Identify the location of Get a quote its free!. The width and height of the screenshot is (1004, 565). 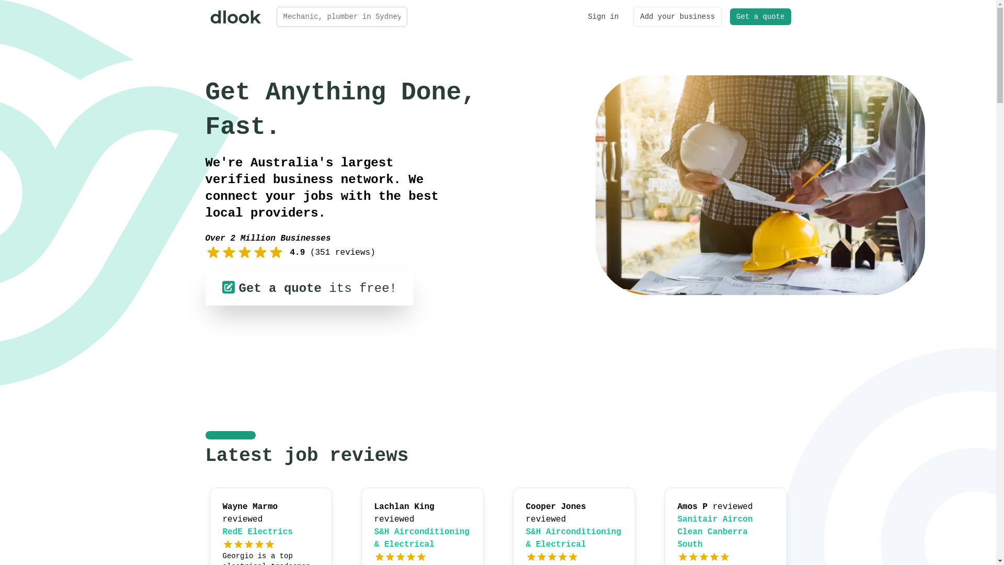
(309, 288).